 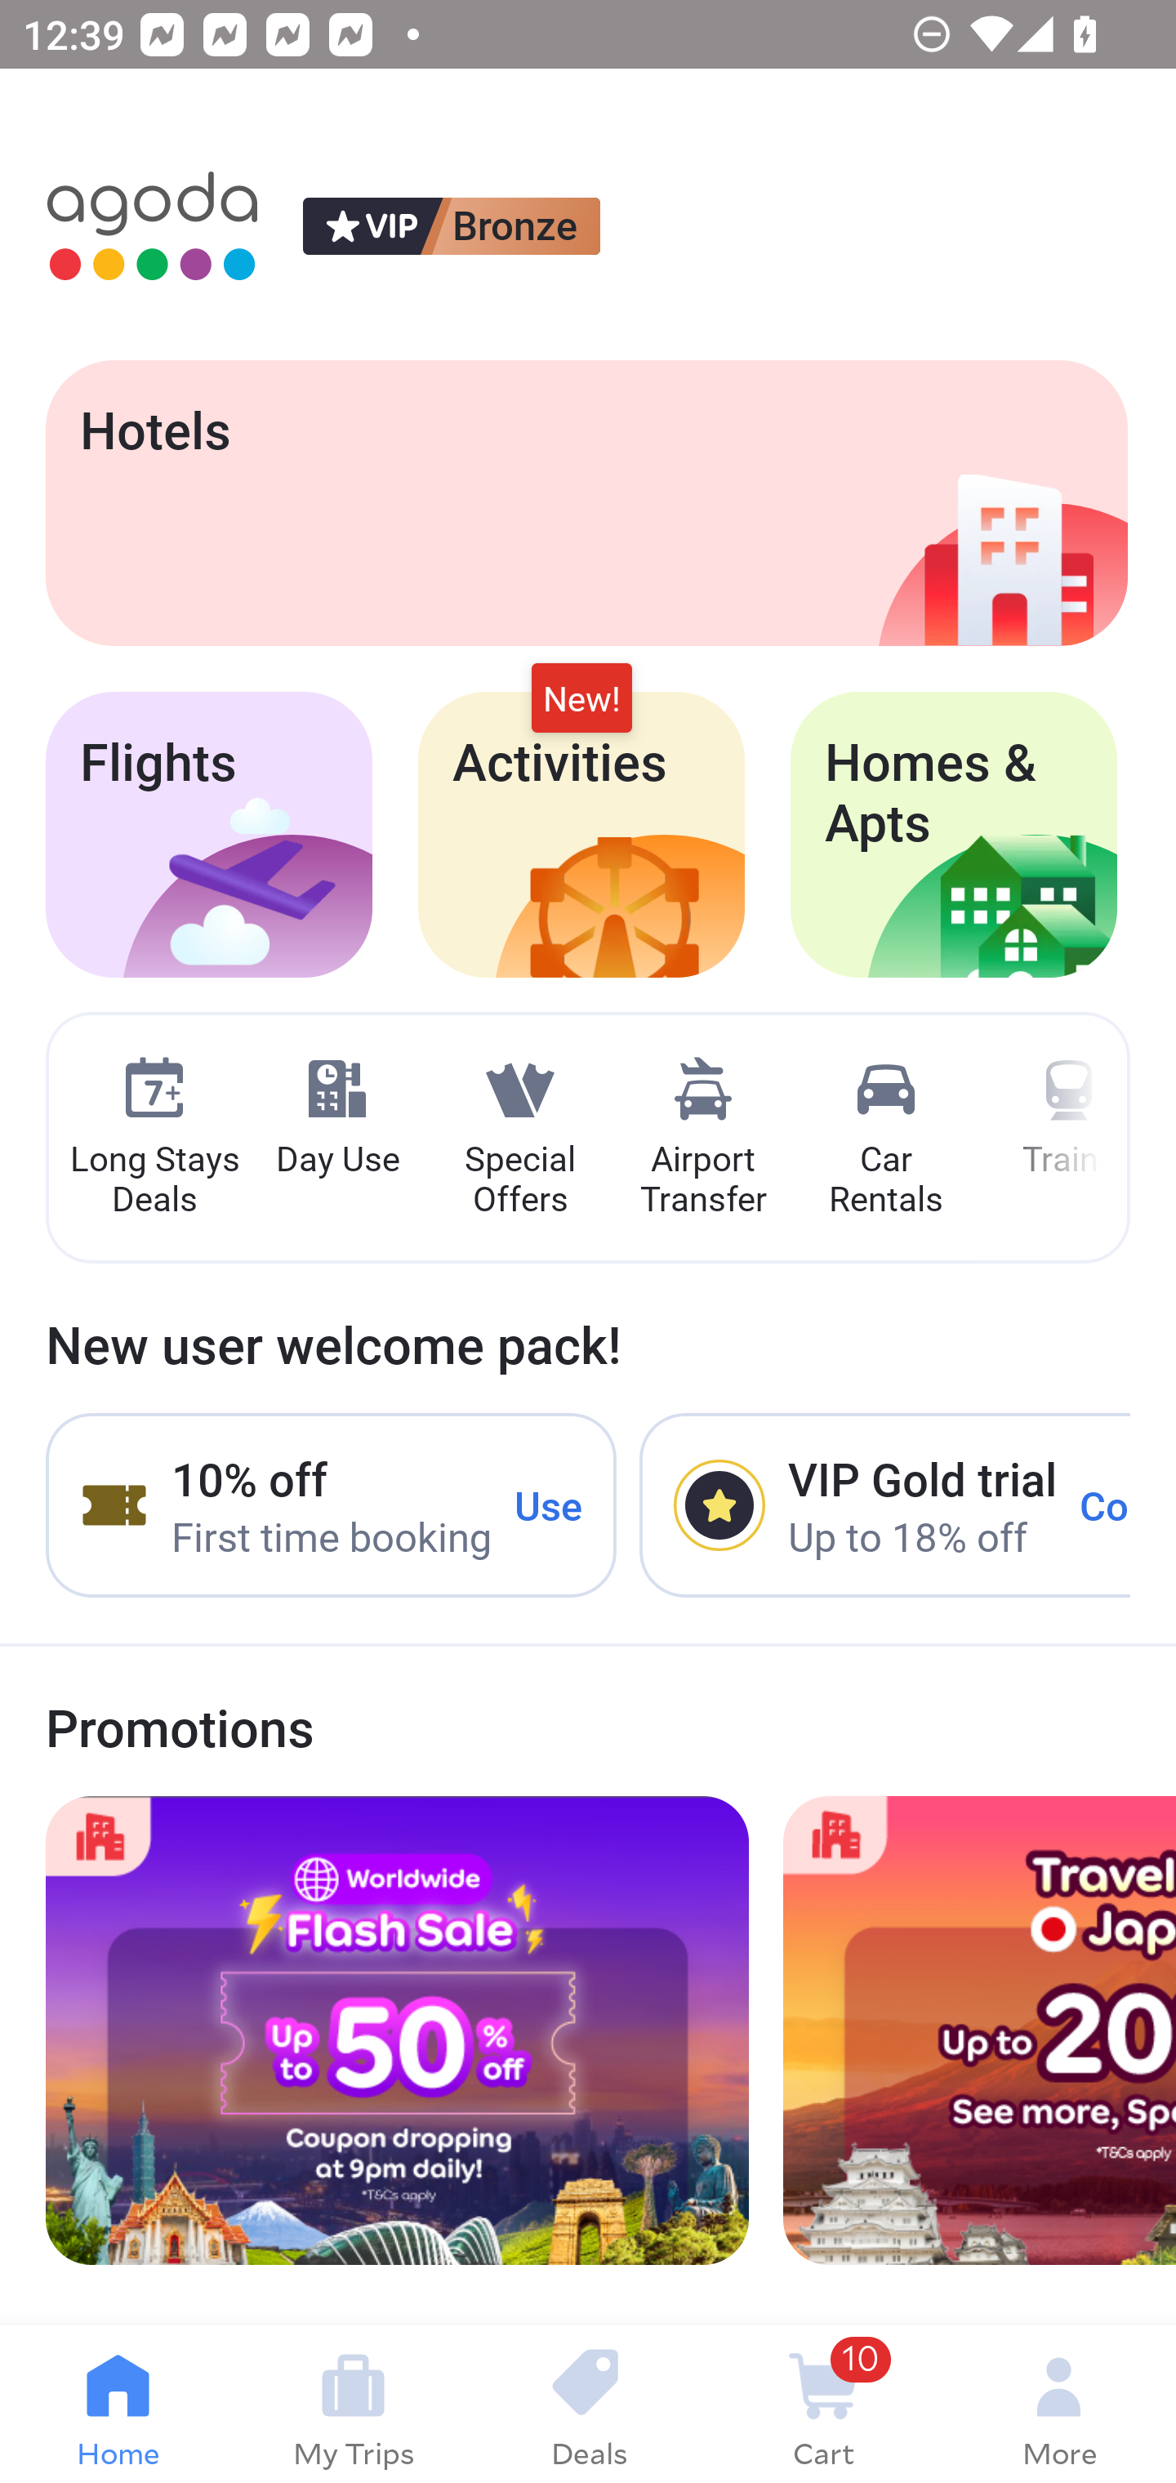 What do you see at coordinates (519, 1139) in the screenshot?
I see `Special Offers` at bounding box center [519, 1139].